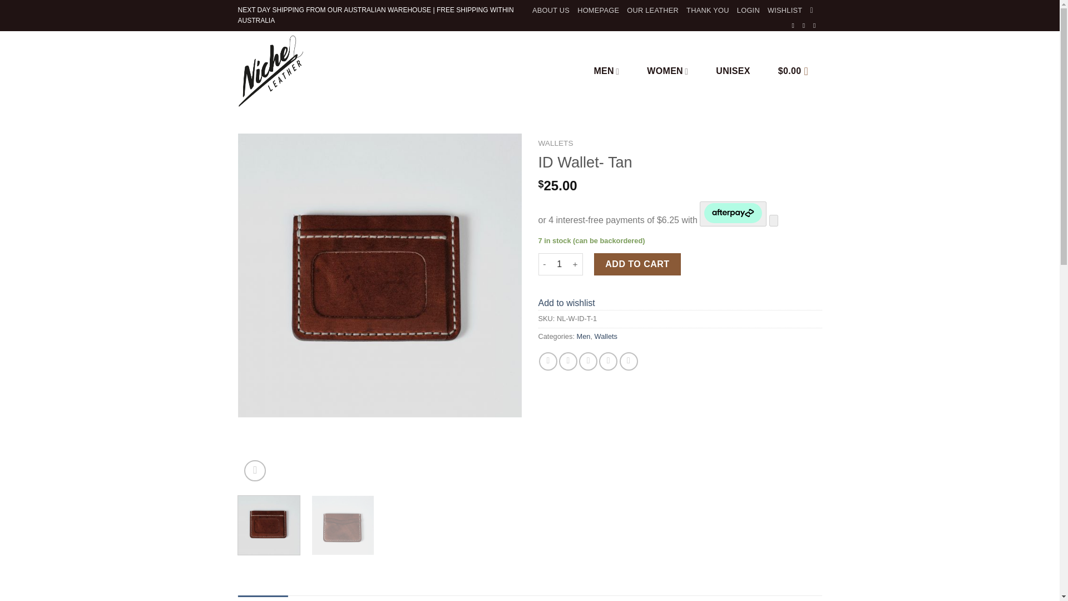 This screenshot has height=601, width=1068. Describe the element at coordinates (349, 71) in the screenshot. I see `Niche Leather - Leather Goods For Good` at that location.